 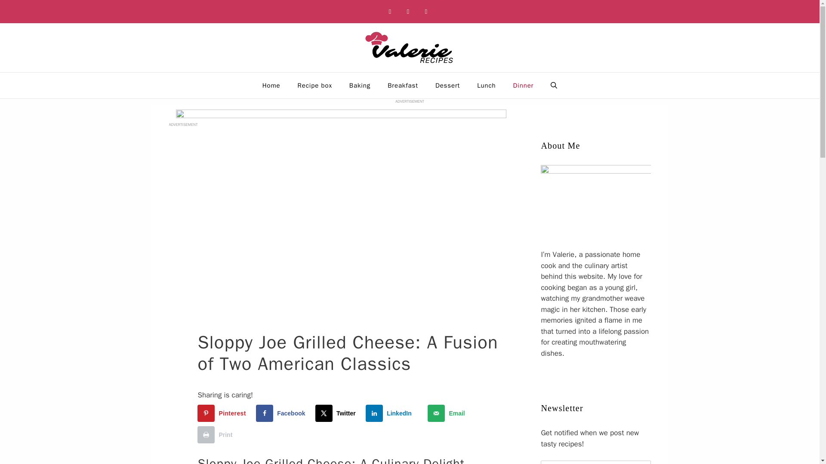 What do you see at coordinates (282, 413) in the screenshot?
I see `Share on Facebook` at bounding box center [282, 413].